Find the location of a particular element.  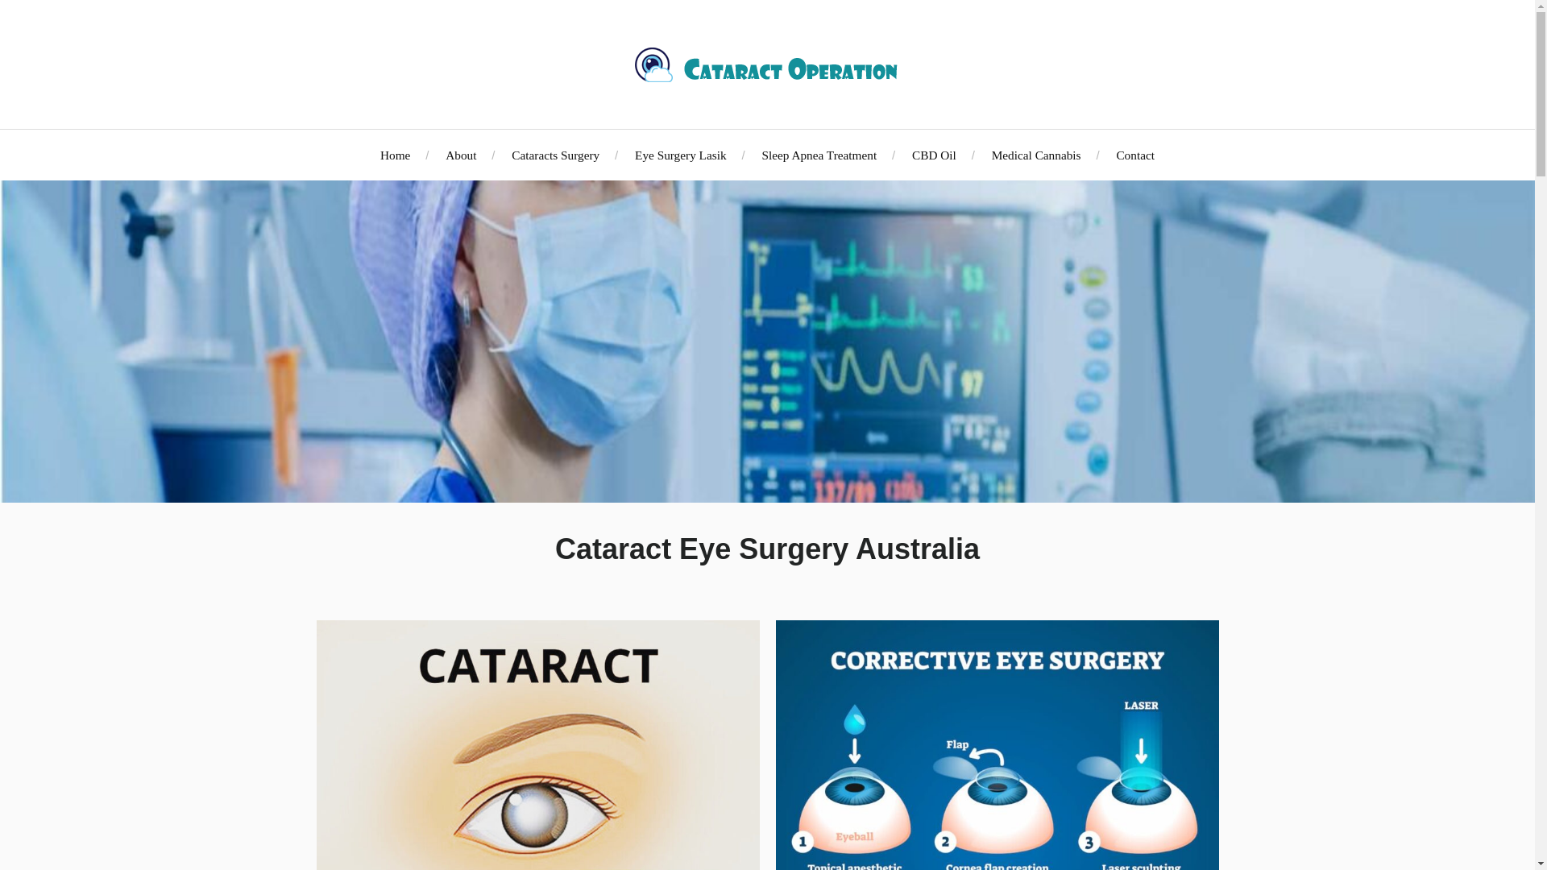

Eye Surgery Lasik is located at coordinates (680, 155).